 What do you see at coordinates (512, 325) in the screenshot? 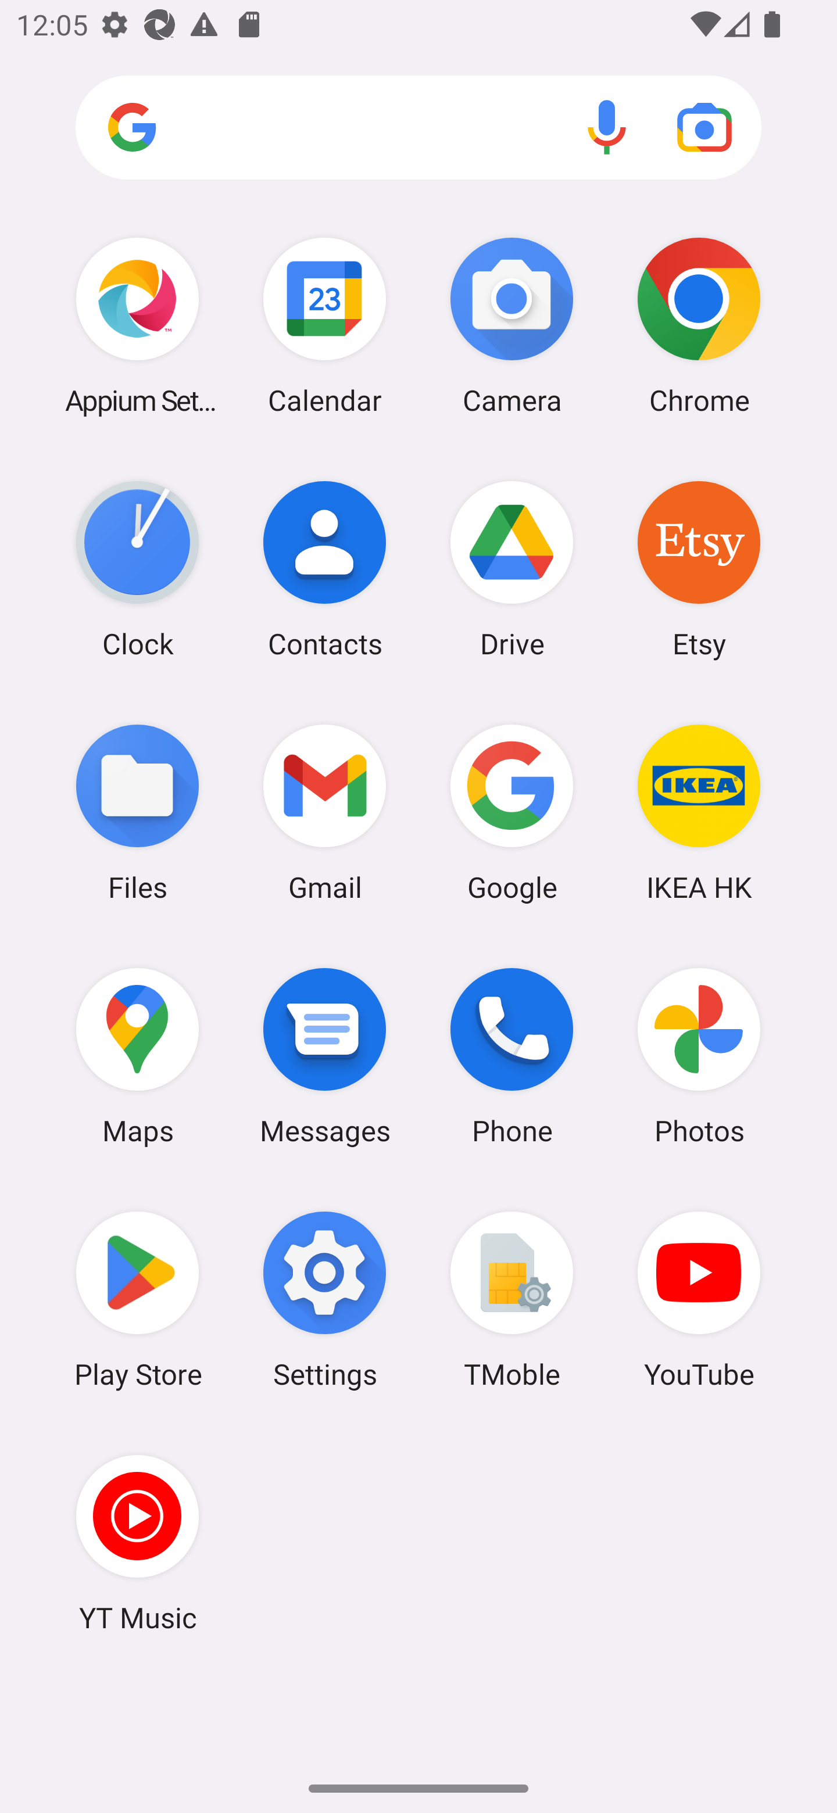
I see `Camera` at bounding box center [512, 325].